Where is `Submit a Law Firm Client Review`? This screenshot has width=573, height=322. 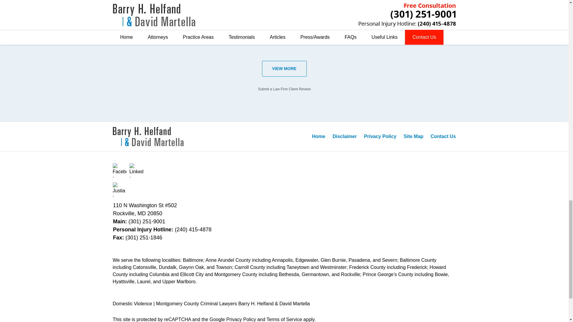 Submit a Law Firm Client Review is located at coordinates (284, 89).